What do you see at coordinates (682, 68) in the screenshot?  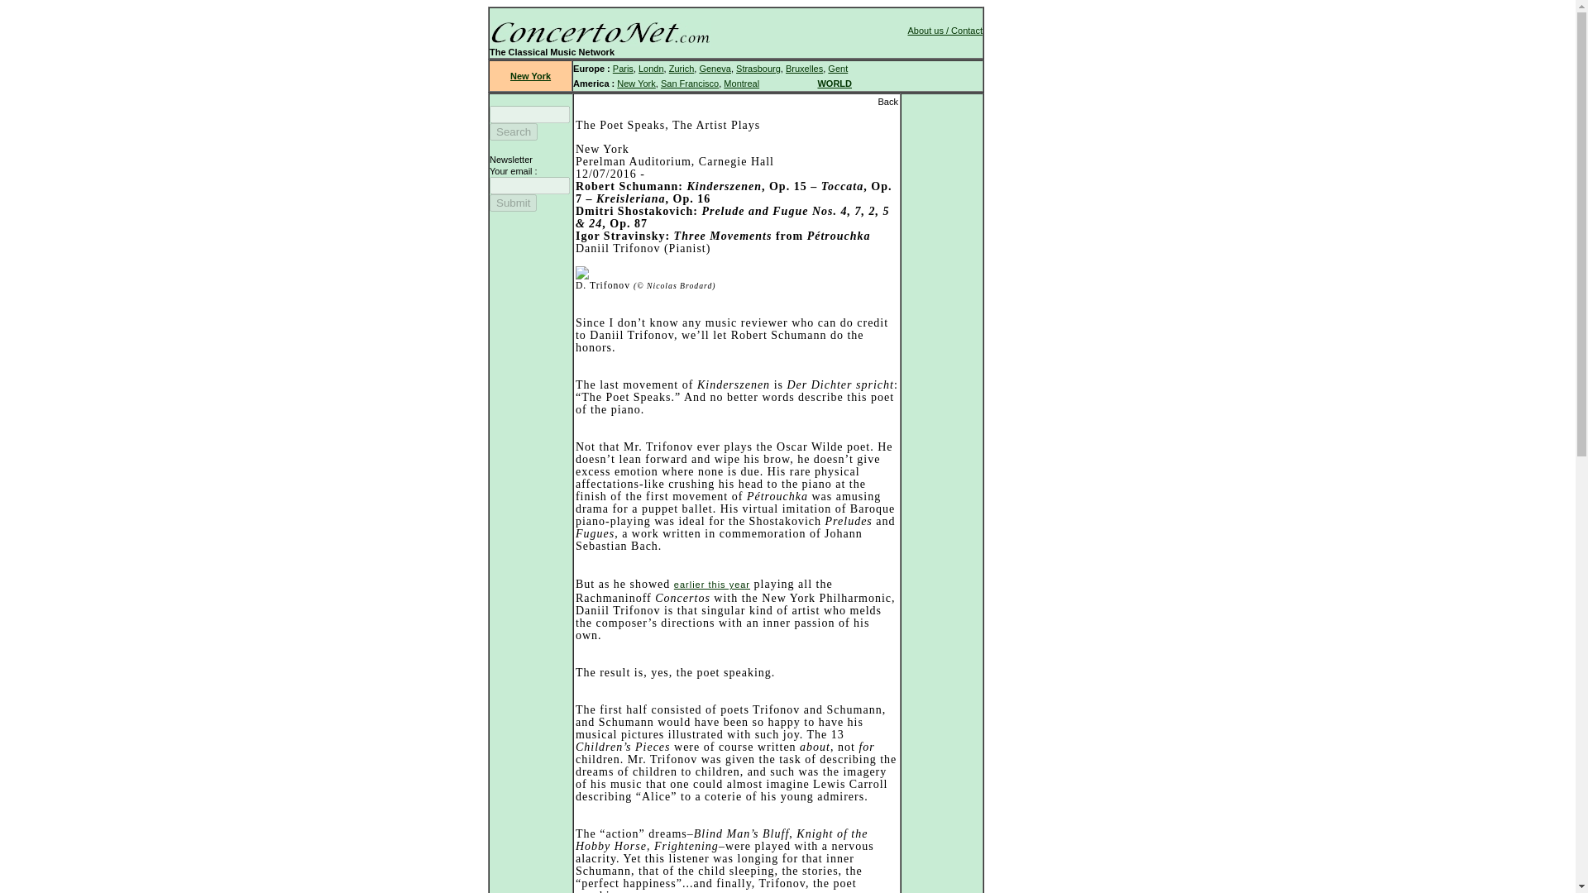 I see `Zurich` at bounding box center [682, 68].